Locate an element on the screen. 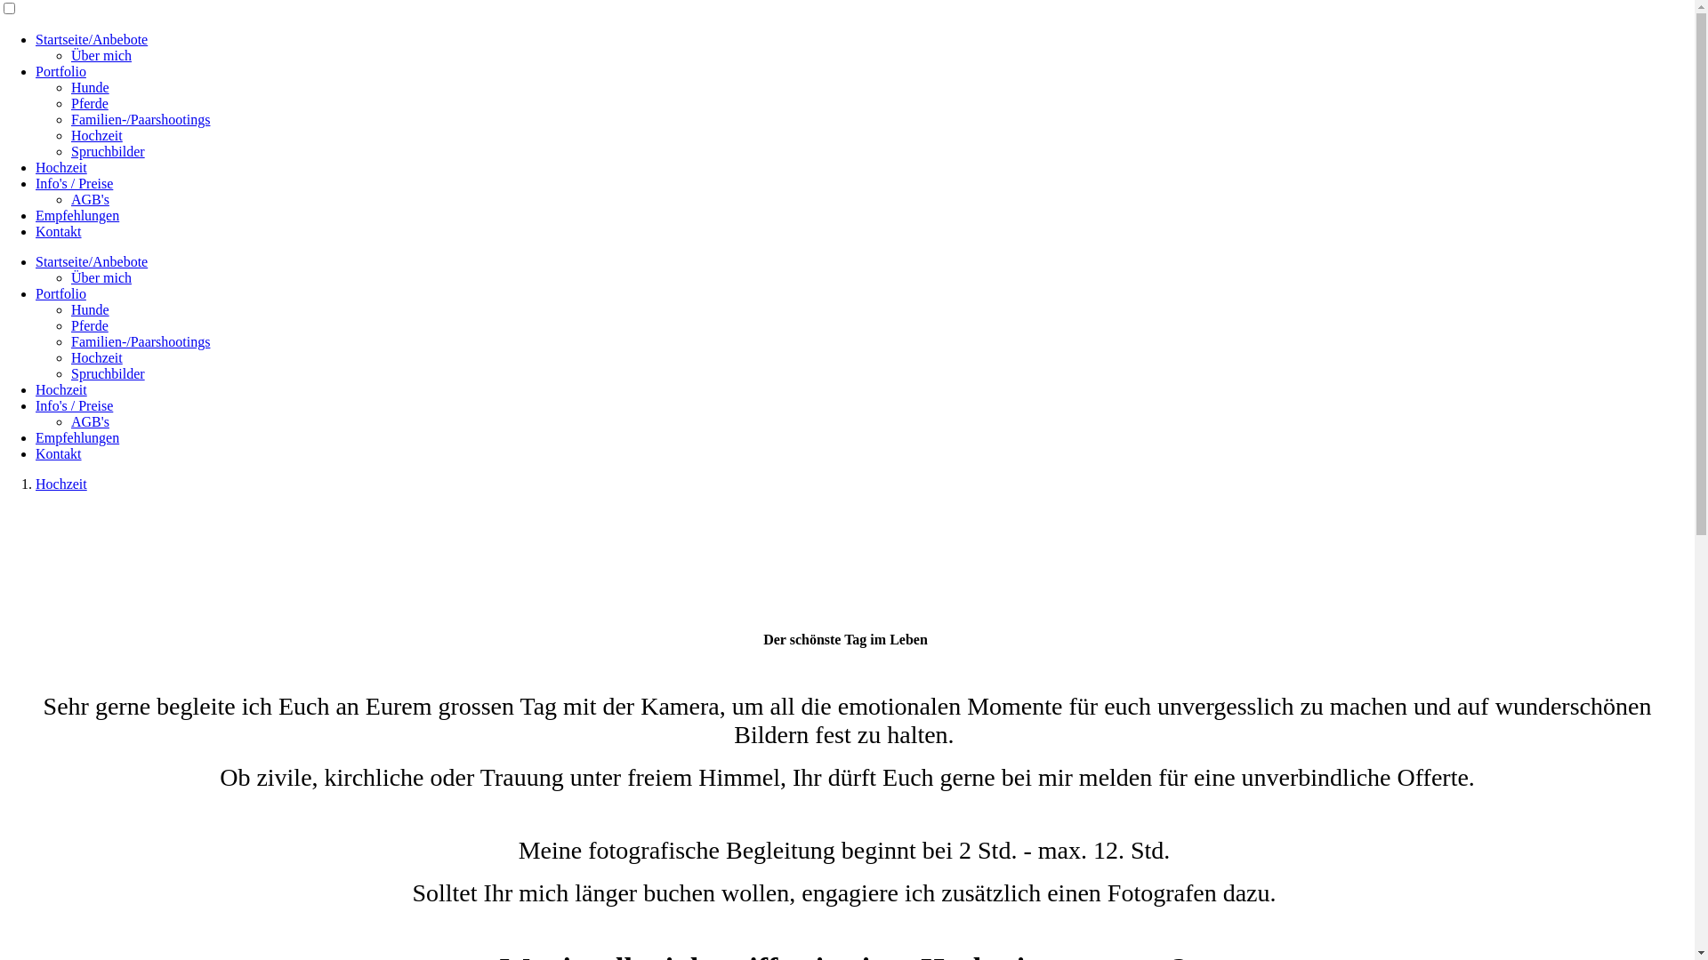 The width and height of the screenshot is (1708, 960). Startseite/Anbebote is located at coordinates (92, 261).